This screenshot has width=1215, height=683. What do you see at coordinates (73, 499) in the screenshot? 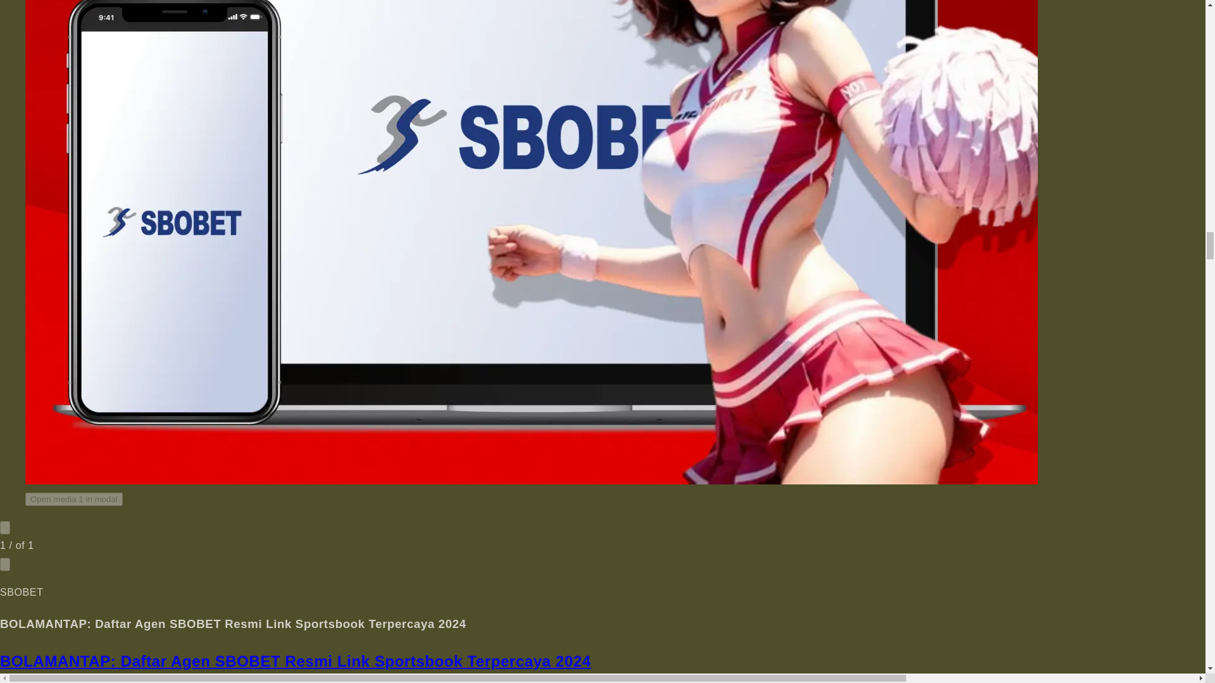
I see `Open media 1 in modal` at bounding box center [73, 499].